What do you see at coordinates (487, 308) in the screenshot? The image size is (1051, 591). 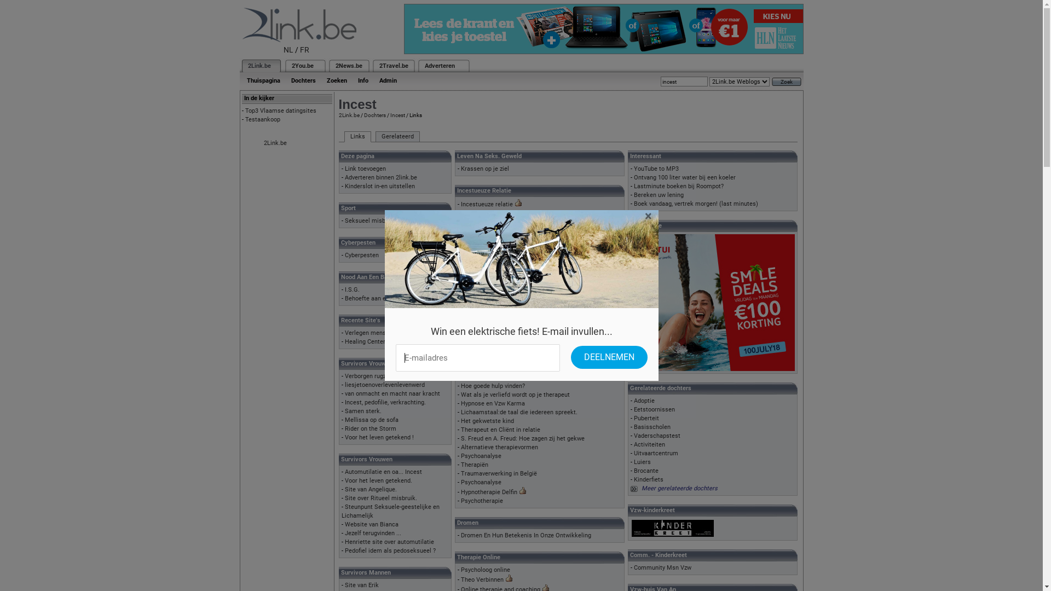 I see `Traumaversterking` at bounding box center [487, 308].